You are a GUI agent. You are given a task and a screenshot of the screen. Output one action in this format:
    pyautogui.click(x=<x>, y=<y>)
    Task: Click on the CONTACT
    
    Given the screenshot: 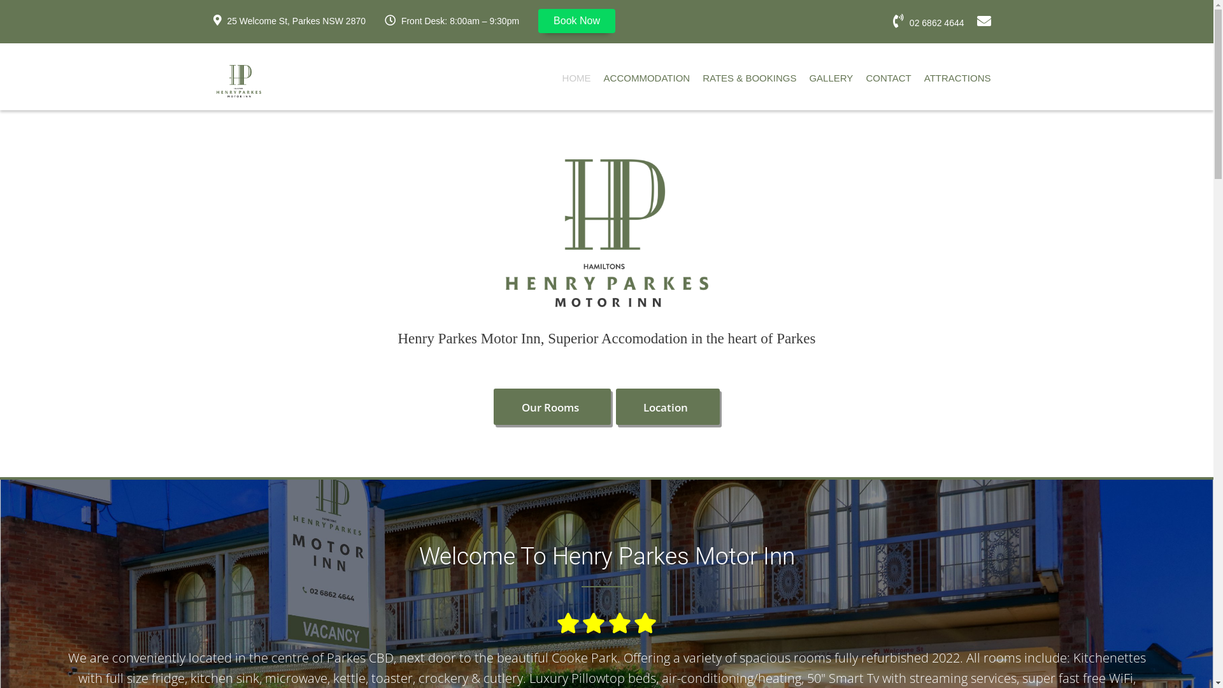 What is the action you would take?
    pyautogui.click(x=888, y=80)
    